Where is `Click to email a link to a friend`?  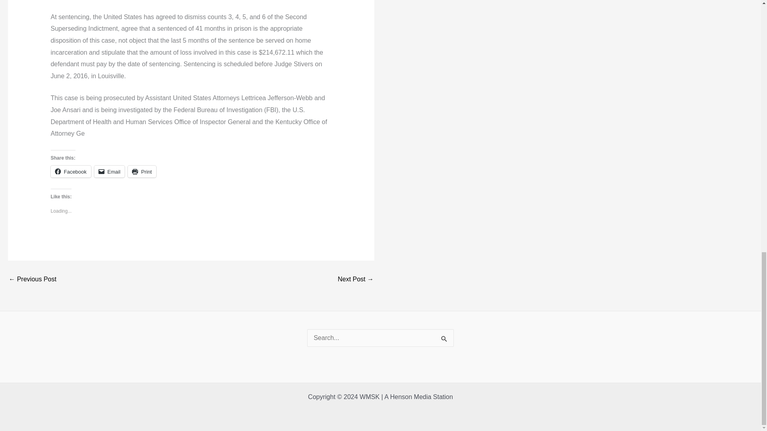 Click to email a link to a friend is located at coordinates (109, 171).